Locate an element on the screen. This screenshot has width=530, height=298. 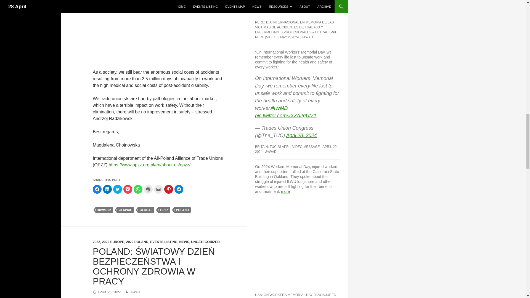
Click to share on Facebook is located at coordinates (97, 189).